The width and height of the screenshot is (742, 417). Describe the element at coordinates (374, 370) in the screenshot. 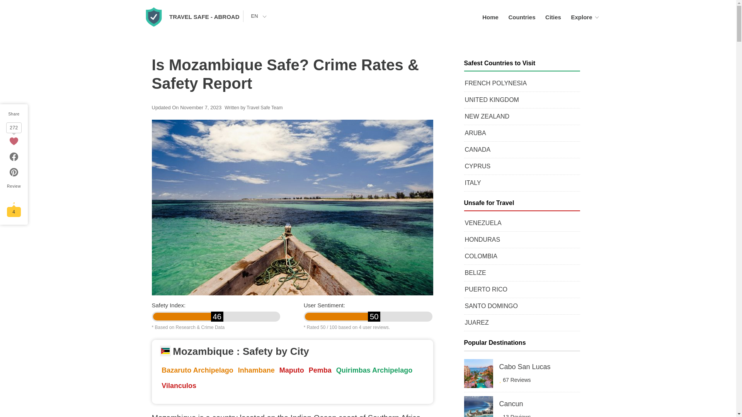

I see `Quirimbas Archipelago` at that location.